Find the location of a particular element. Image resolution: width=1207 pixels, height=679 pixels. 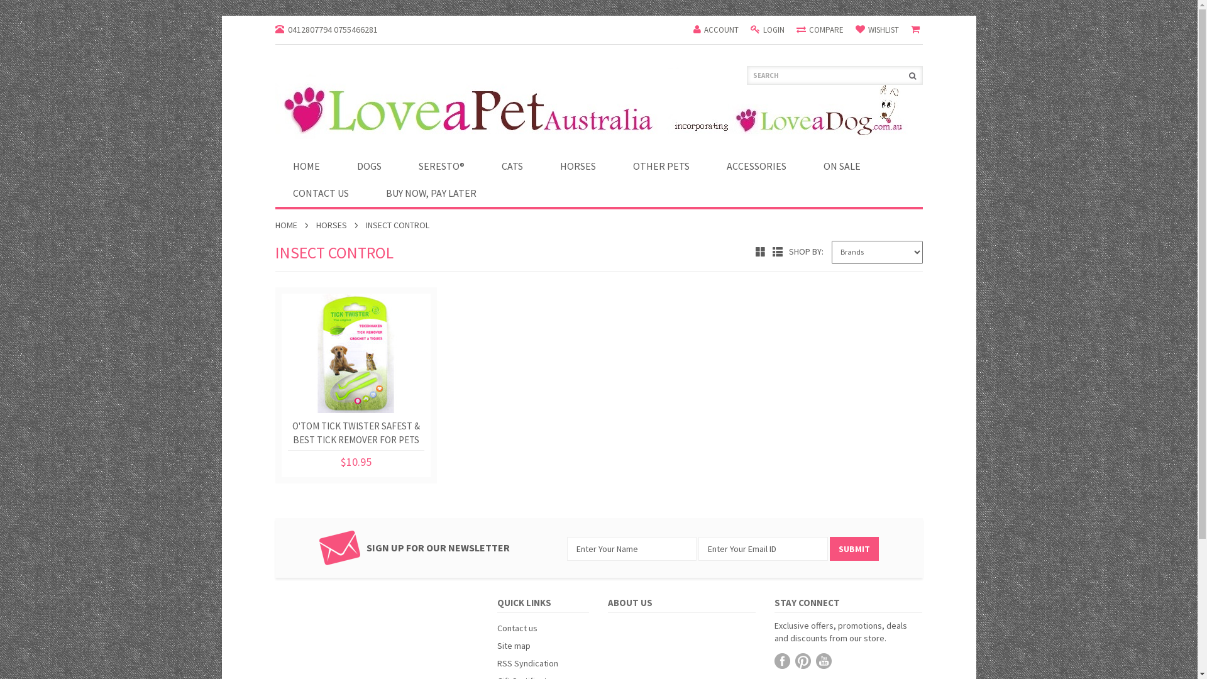

Site map is located at coordinates (514, 645).